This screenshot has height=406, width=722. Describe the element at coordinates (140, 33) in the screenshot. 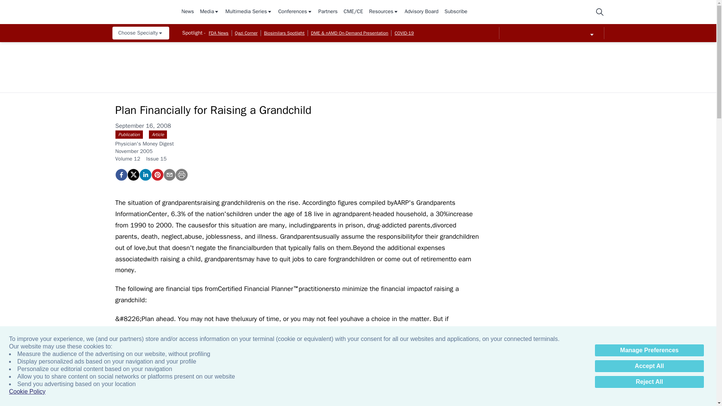

I see `Choose Specialty` at that location.